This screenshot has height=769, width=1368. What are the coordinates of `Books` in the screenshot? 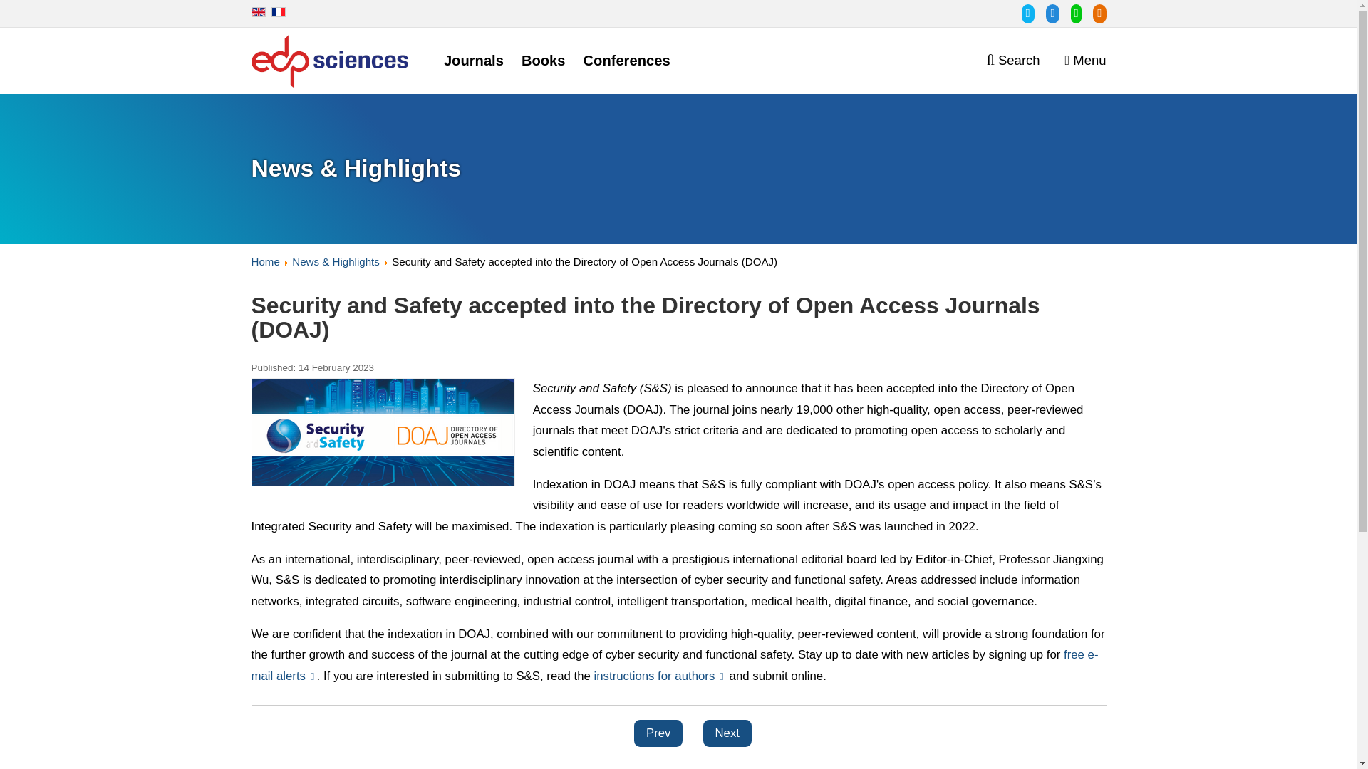 It's located at (543, 61).